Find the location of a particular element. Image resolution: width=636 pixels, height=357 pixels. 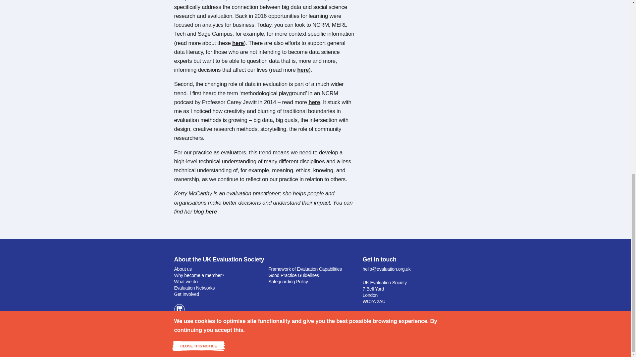

CLOSE THIS NOTICE is located at coordinates (199, 6).